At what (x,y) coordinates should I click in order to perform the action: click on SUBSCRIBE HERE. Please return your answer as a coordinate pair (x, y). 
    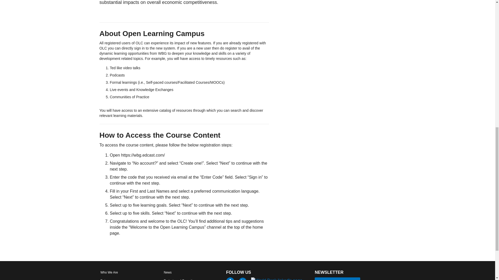
    Looking at the image, I should click on (337, 279).